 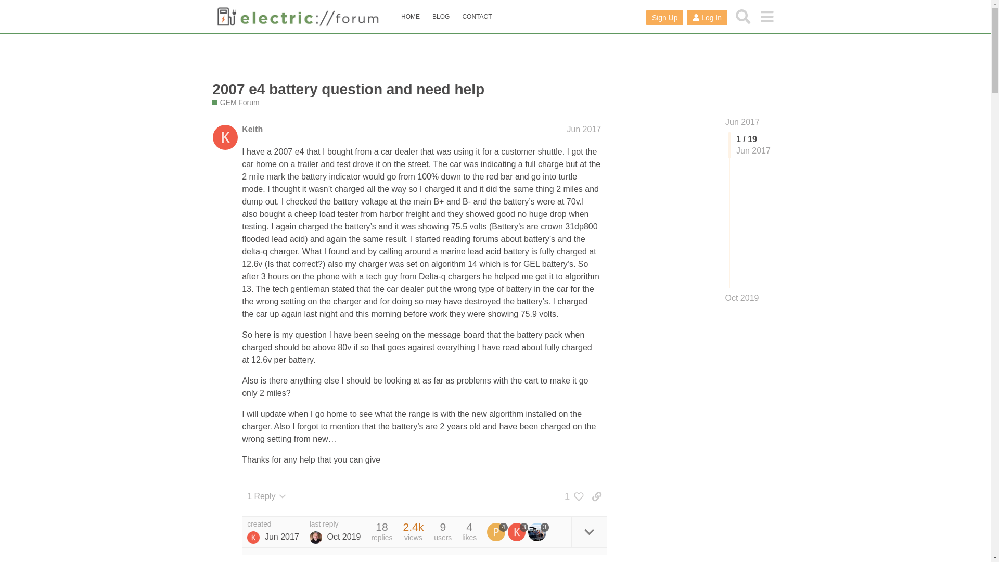 What do you see at coordinates (571, 496) in the screenshot?
I see `1 person liked this post` at bounding box center [571, 496].